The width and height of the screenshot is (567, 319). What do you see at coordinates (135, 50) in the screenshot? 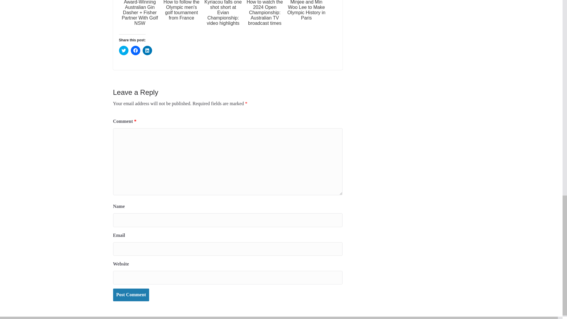
I see `Click to share on Facebook` at bounding box center [135, 50].